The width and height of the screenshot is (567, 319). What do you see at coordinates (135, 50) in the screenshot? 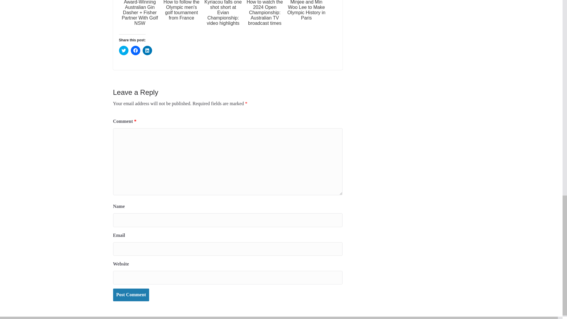
I see `Click to share on Facebook` at bounding box center [135, 50].